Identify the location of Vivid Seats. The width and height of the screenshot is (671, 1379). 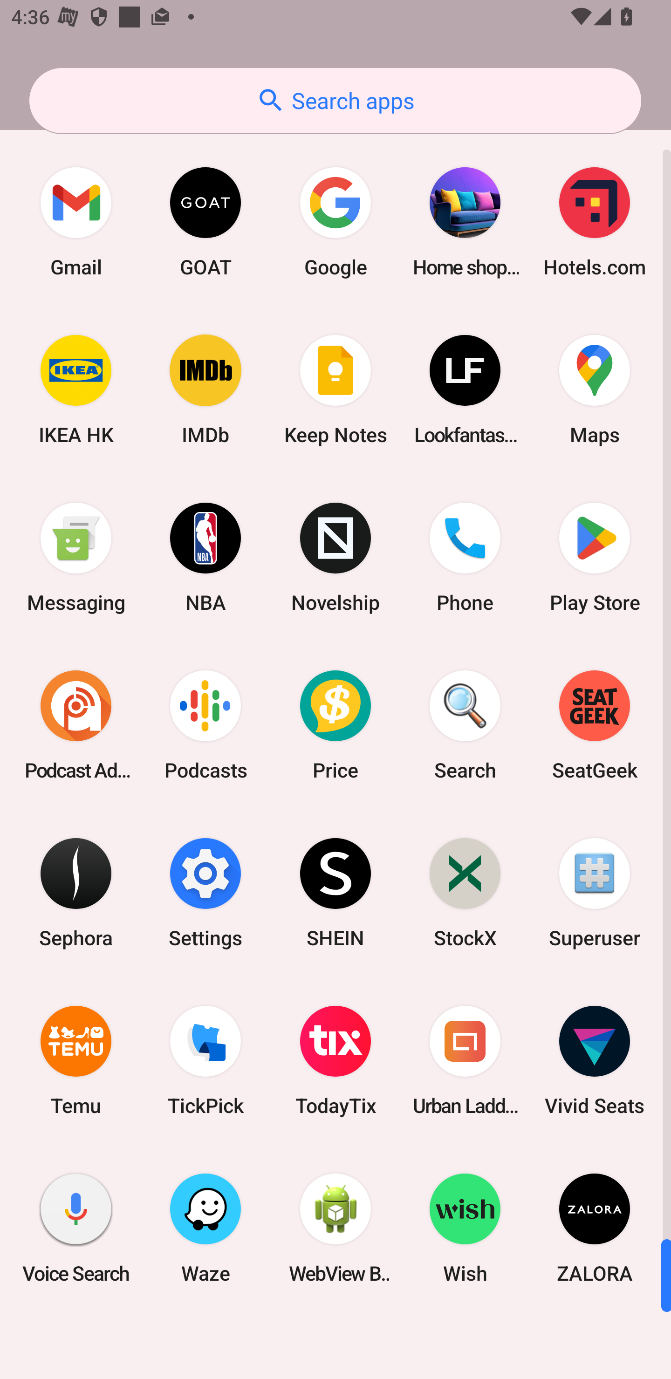
(595, 1060).